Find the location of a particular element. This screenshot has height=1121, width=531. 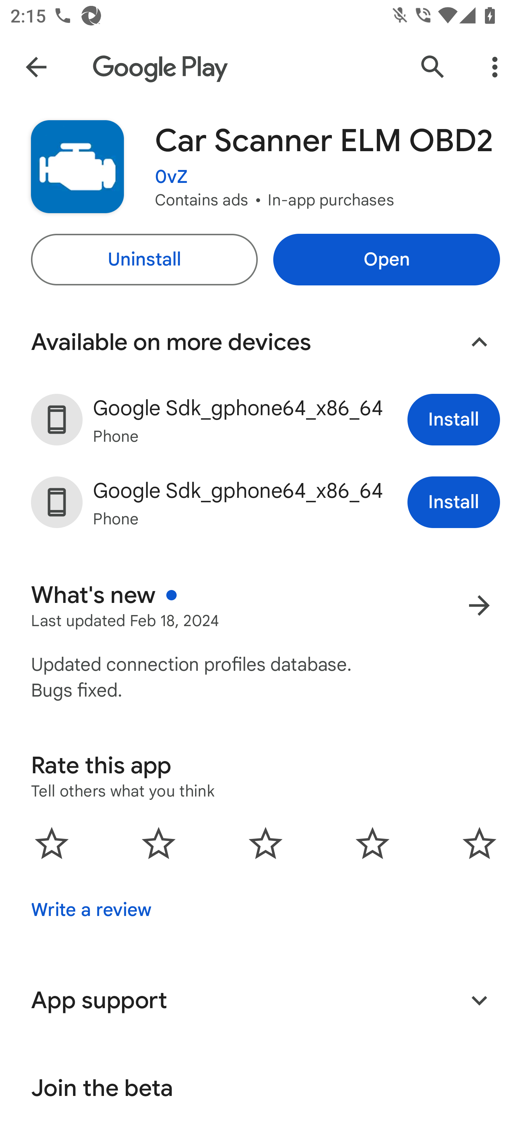

Open is located at coordinates (386, 260).